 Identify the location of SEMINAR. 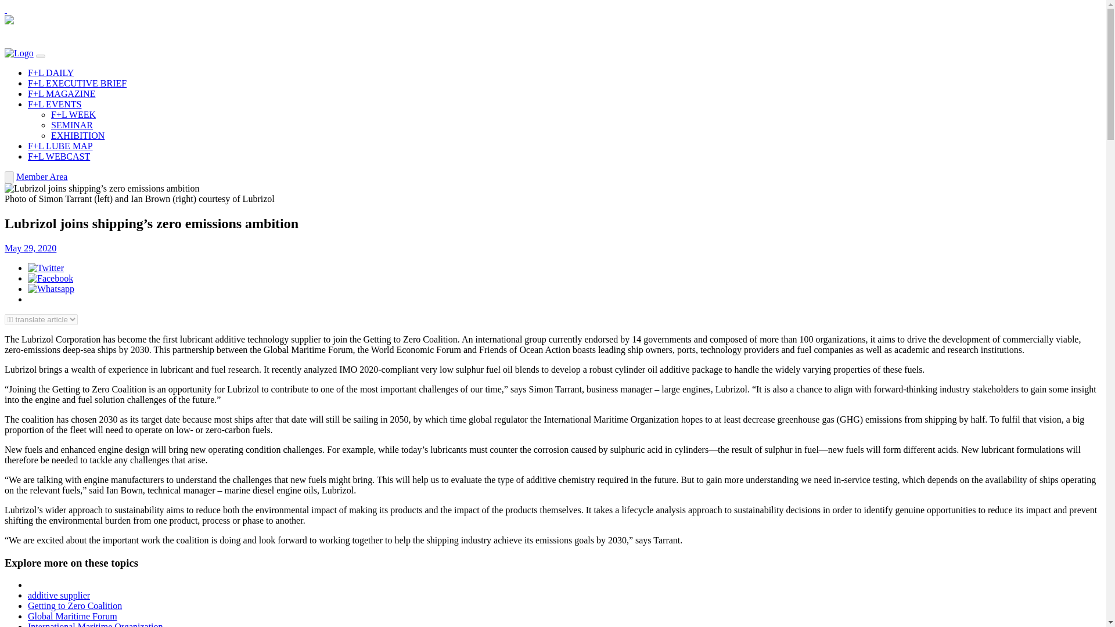
(72, 125).